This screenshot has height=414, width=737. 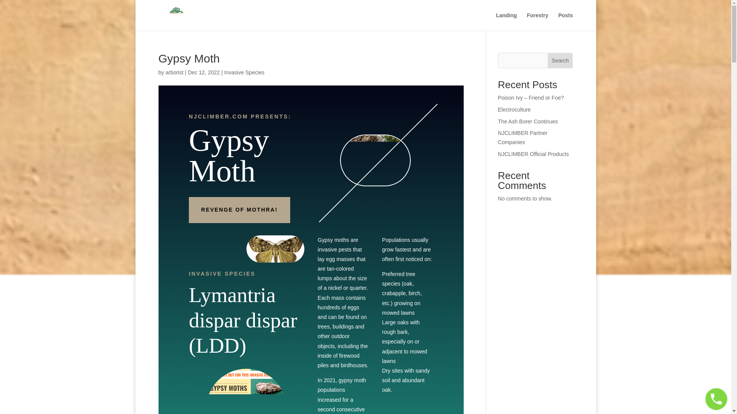 What do you see at coordinates (174, 72) in the screenshot?
I see `arborist` at bounding box center [174, 72].